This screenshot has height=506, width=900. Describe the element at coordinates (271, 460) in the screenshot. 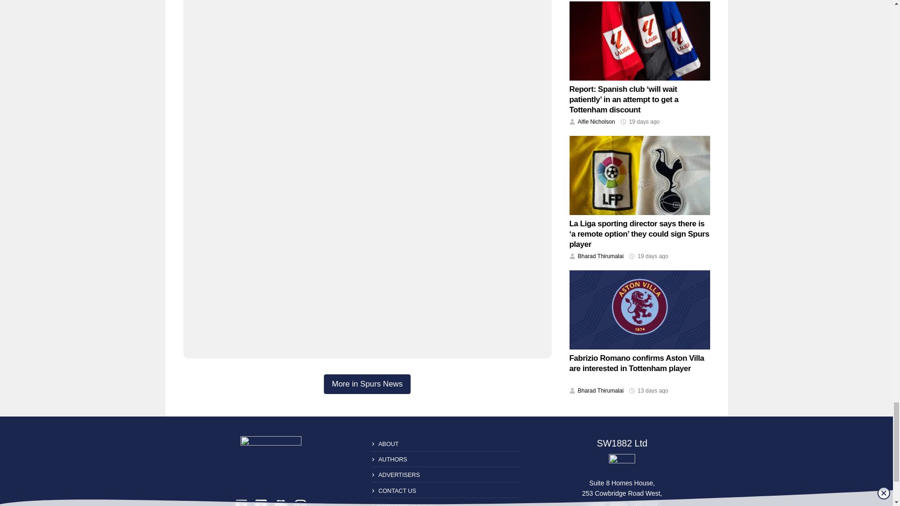

I see `The Spurs Web - Tottenham Hotspur Football News` at that location.